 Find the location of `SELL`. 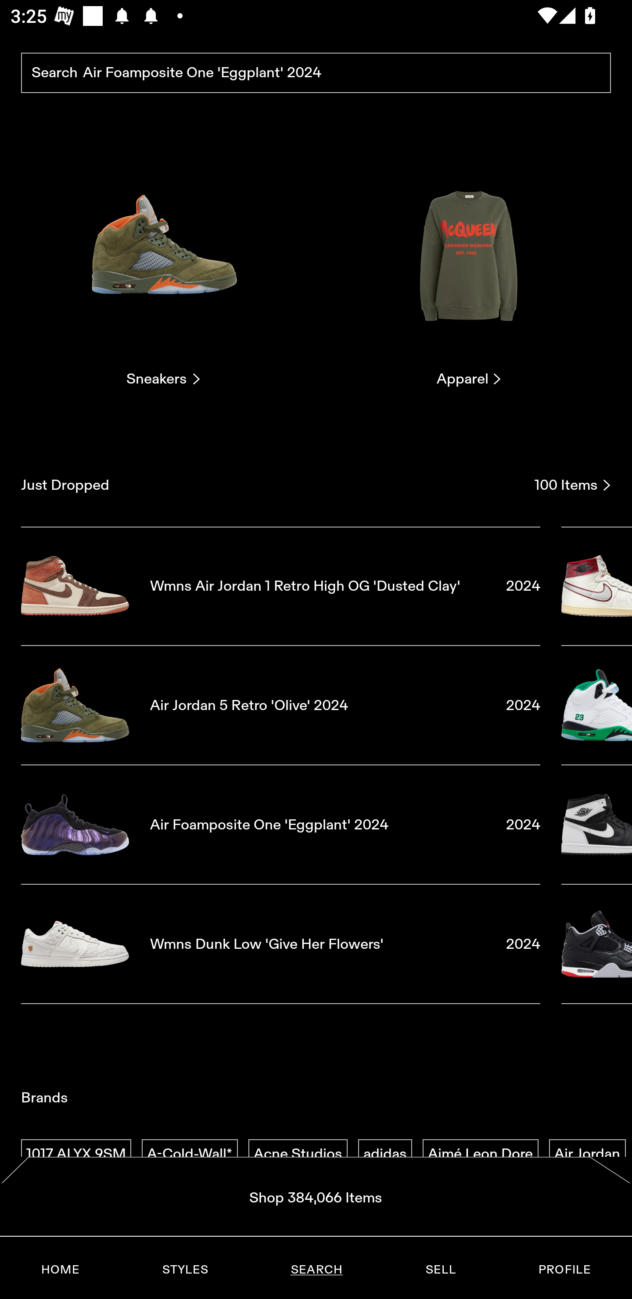

SELL is located at coordinates (440, 1270).